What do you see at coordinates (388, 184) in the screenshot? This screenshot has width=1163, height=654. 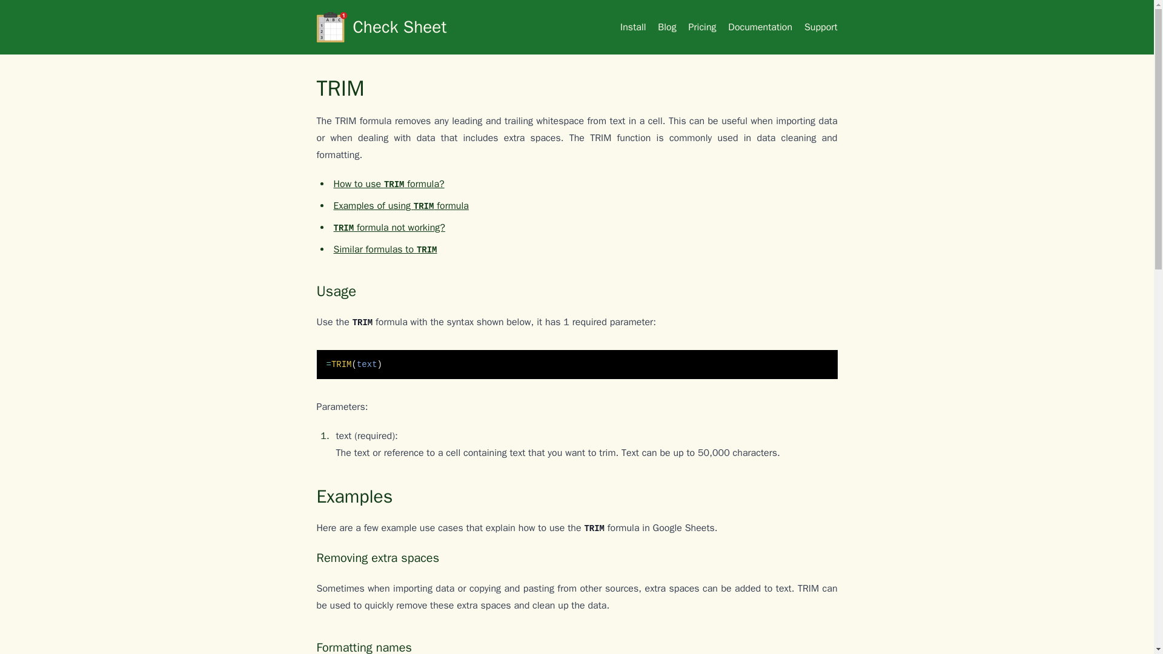 I see `How to use TRIM formula?` at bounding box center [388, 184].